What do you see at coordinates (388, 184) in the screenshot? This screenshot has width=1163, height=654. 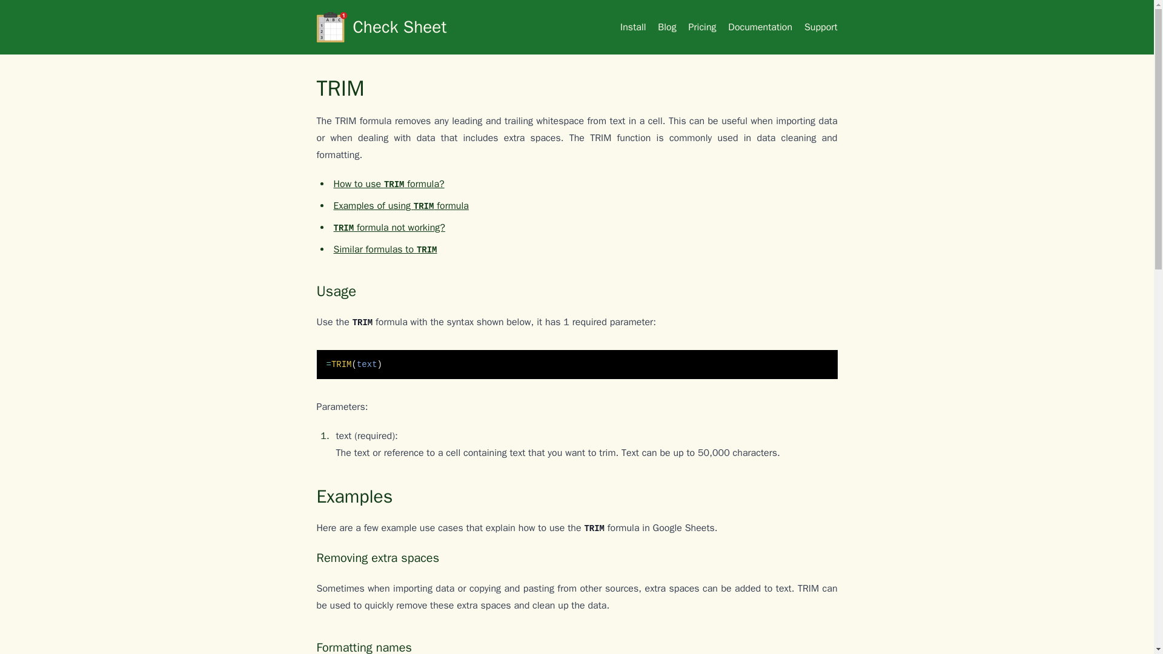 I see `How to use TRIM formula?` at bounding box center [388, 184].